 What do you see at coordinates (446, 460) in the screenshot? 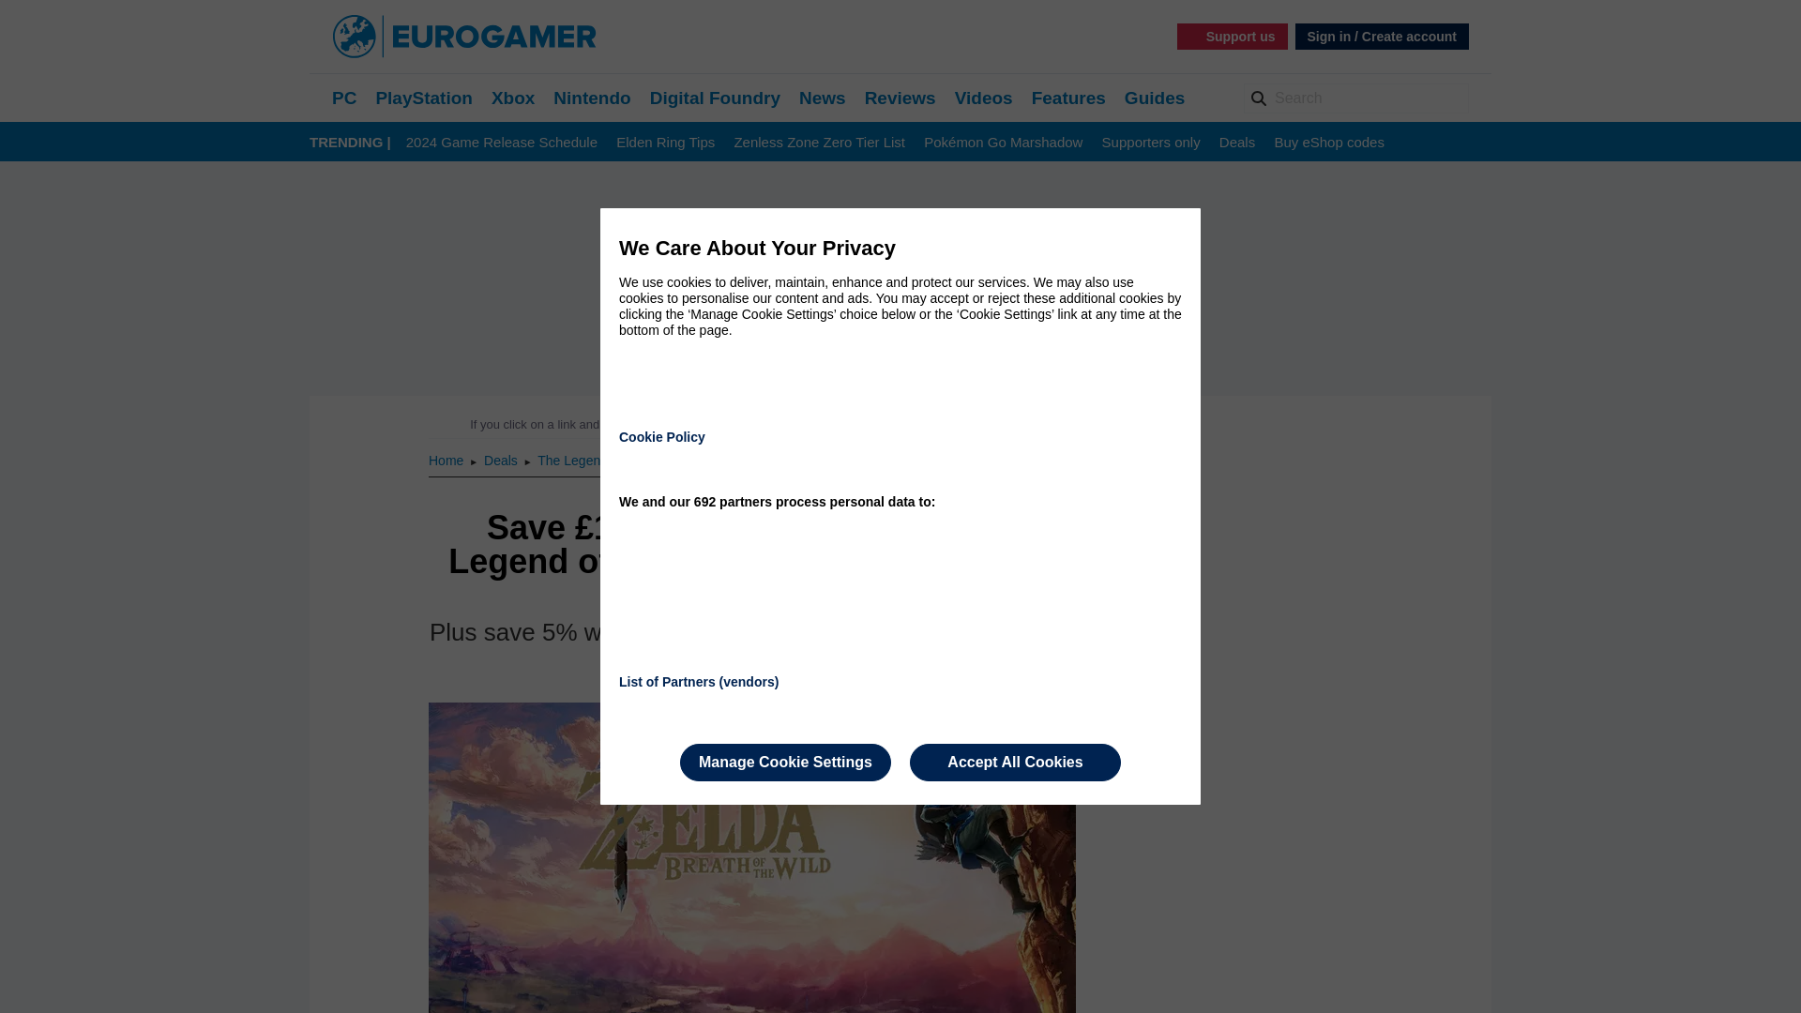
I see `Home` at bounding box center [446, 460].